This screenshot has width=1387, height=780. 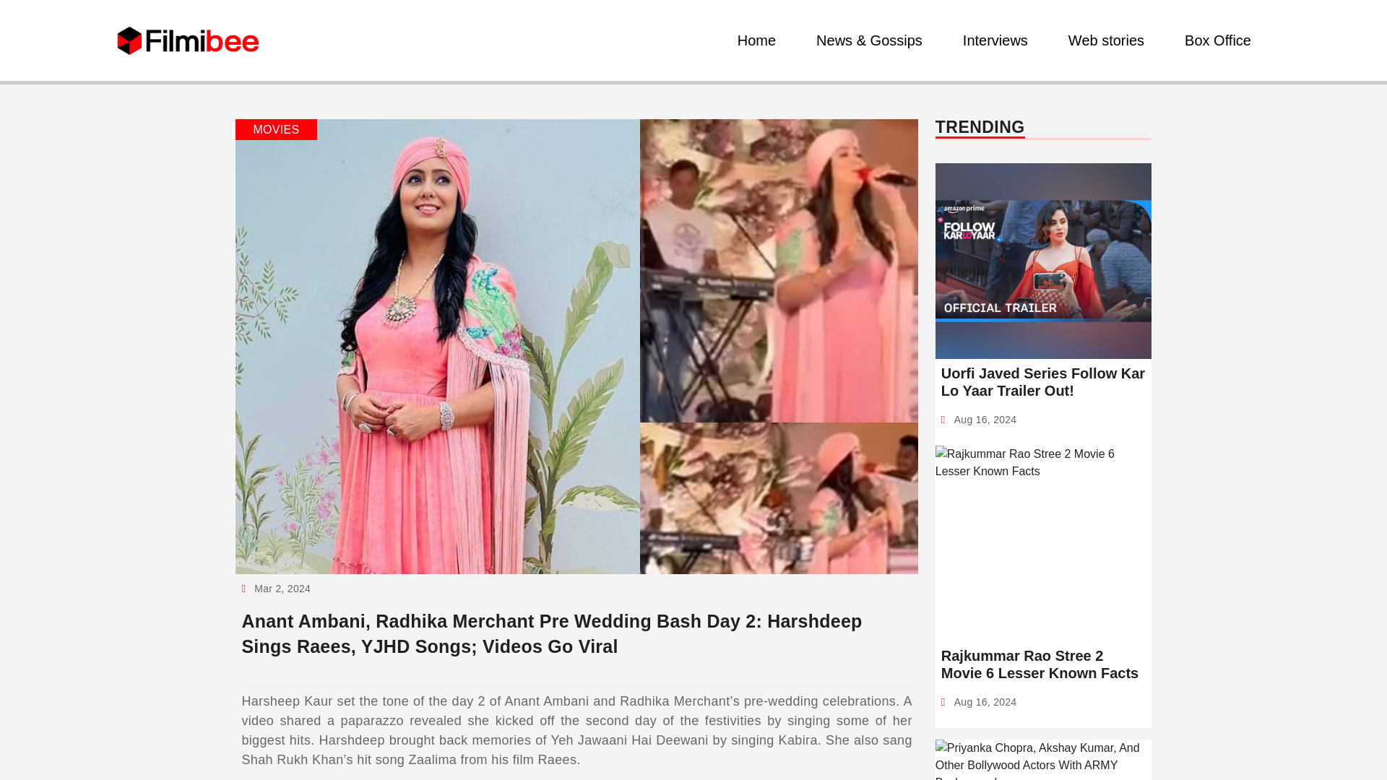 I want to click on Interviews, so click(x=995, y=40).